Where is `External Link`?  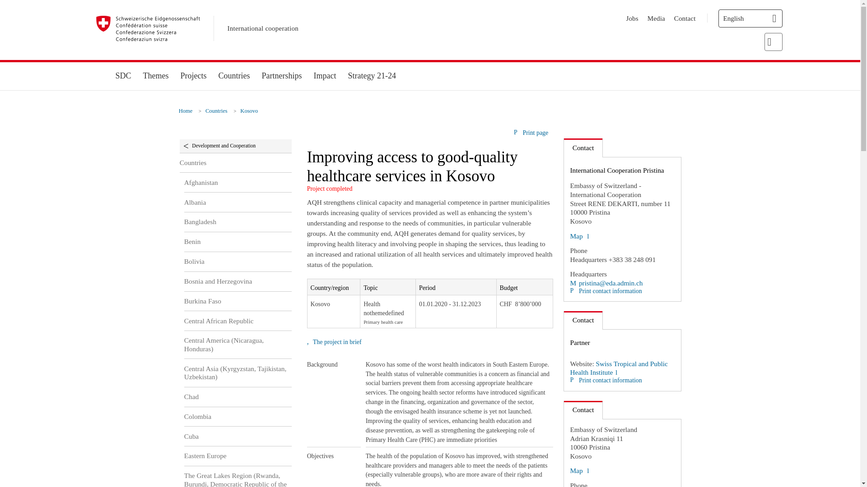 External Link is located at coordinates (579, 236).